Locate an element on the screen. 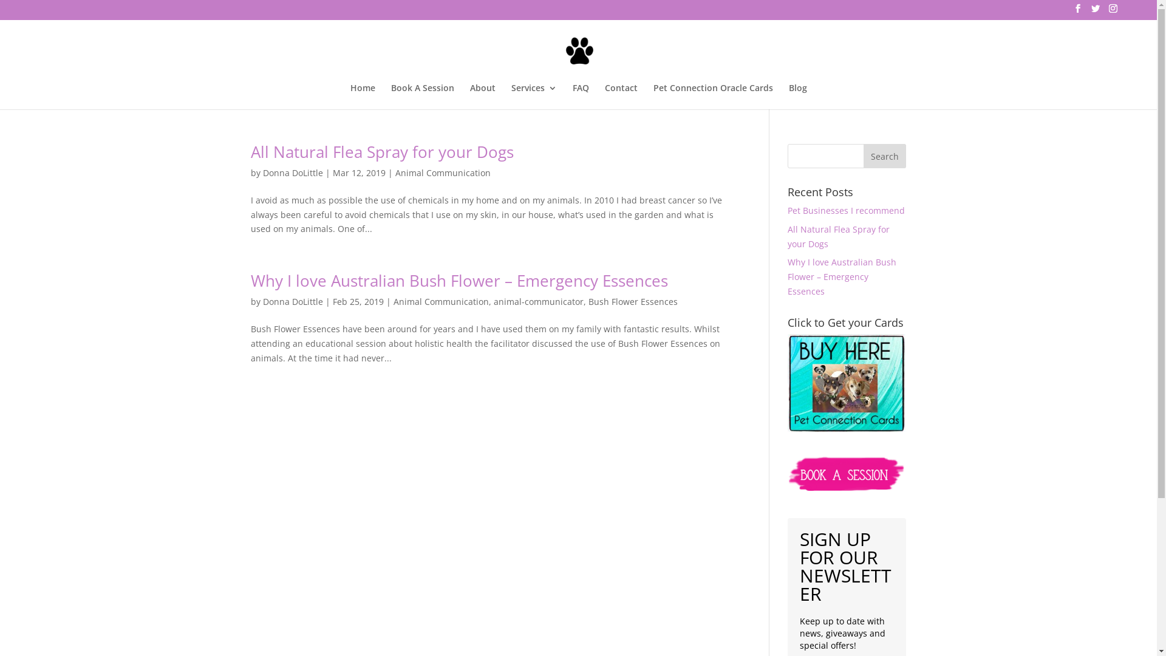 This screenshot has height=656, width=1166. Animal Communication is located at coordinates (442, 173).